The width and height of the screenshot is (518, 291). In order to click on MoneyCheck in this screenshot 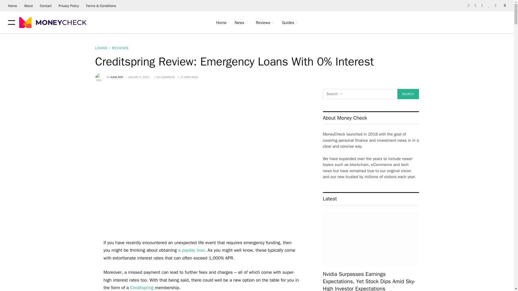, I will do `click(53, 22)`.